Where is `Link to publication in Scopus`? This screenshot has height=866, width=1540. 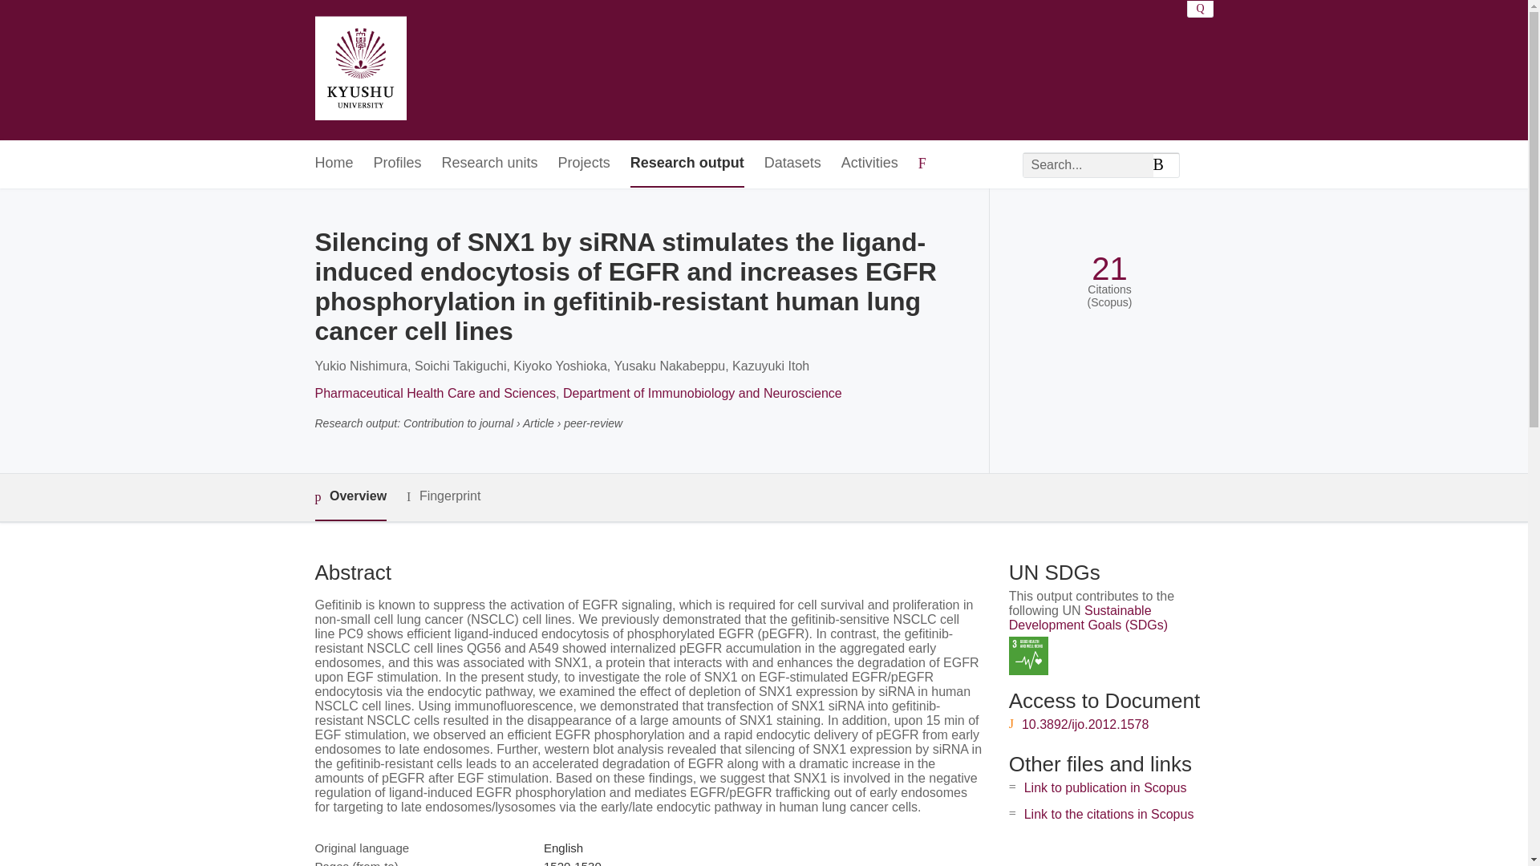 Link to publication in Scopus is located at coordinates (1105, 787).